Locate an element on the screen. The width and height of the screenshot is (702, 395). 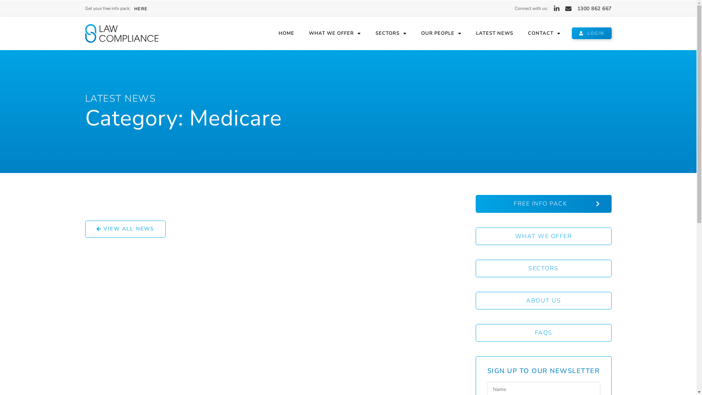
1300 862 667 is located at coordinates (594, 9).